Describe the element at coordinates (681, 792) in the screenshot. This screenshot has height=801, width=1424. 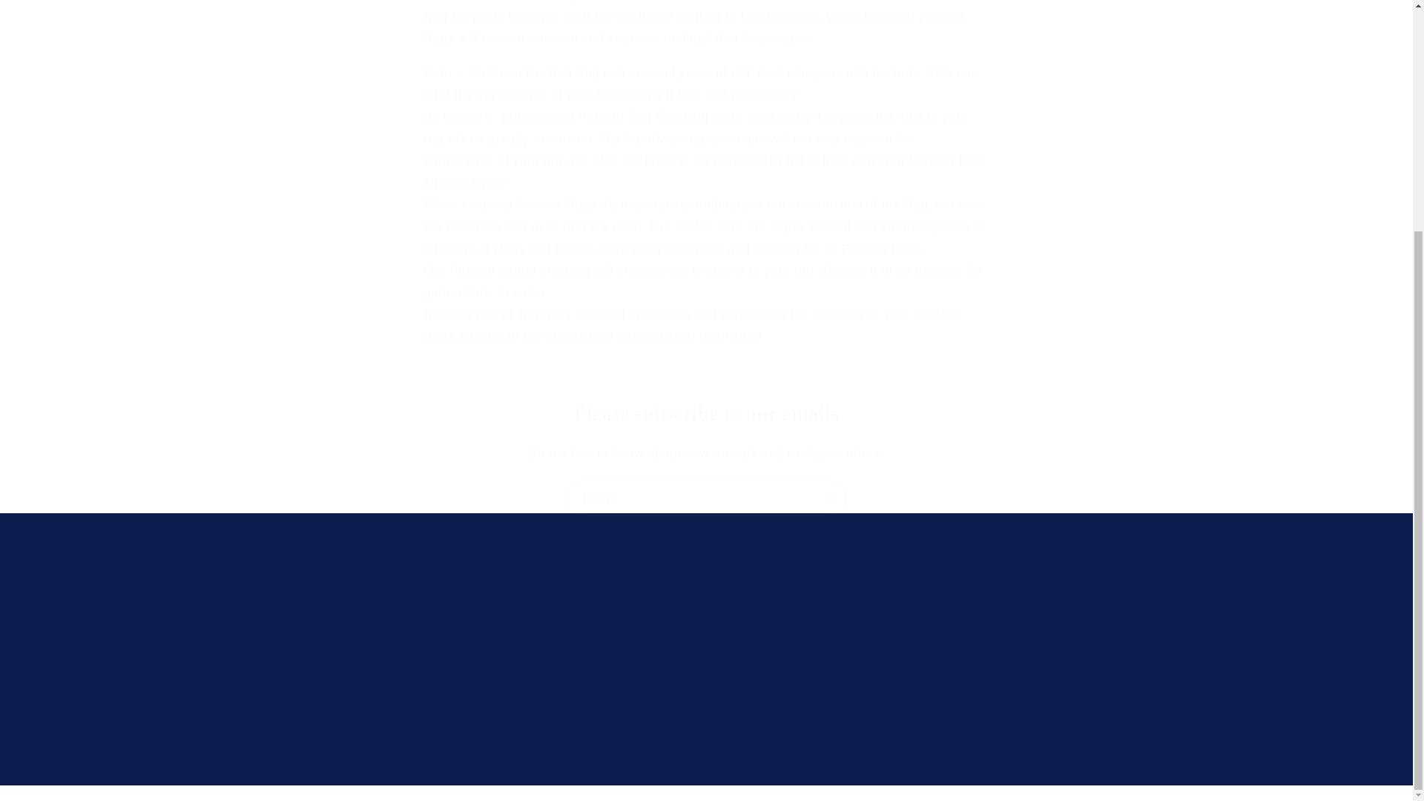
I see `Flying Carpets` at that location.